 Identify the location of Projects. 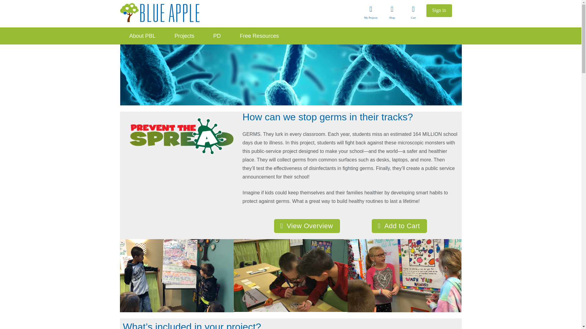
(184, 36).